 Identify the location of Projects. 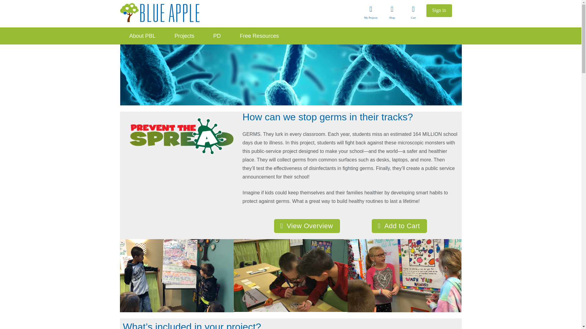
(184, 36).